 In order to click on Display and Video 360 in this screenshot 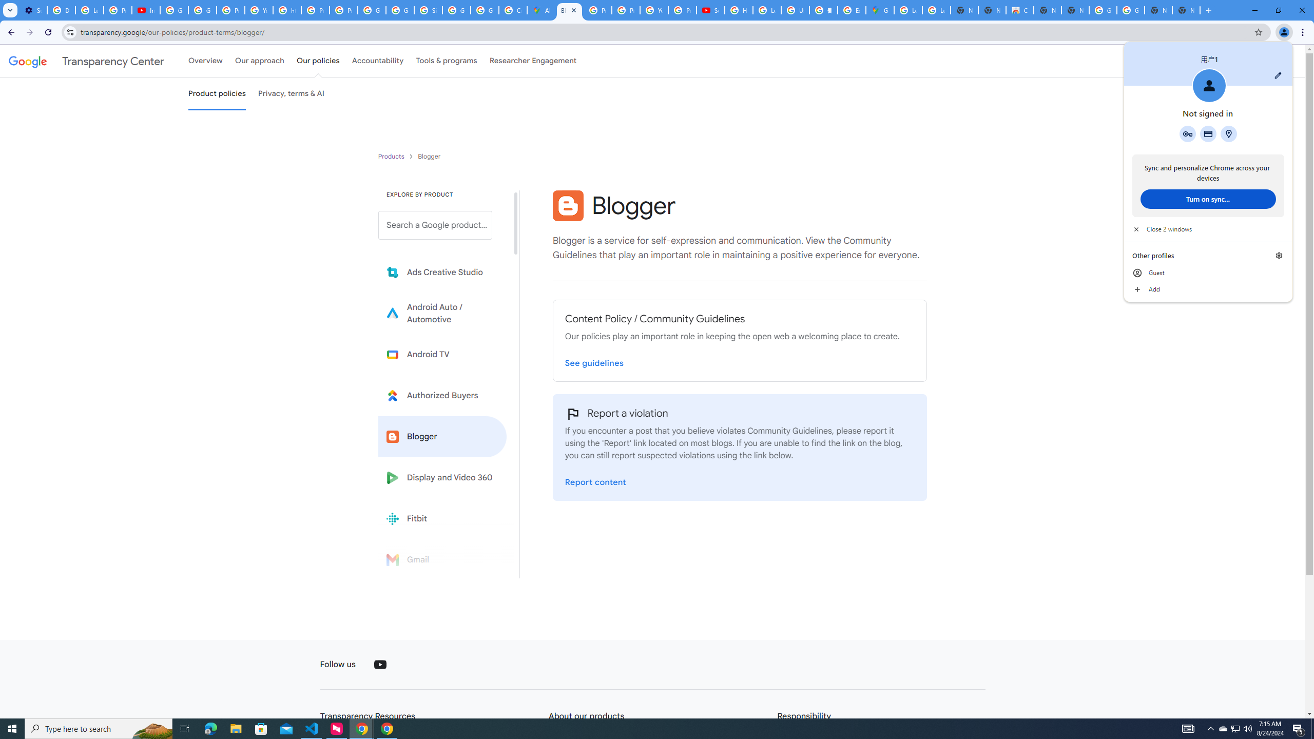, I will do `click(442, 477)`.